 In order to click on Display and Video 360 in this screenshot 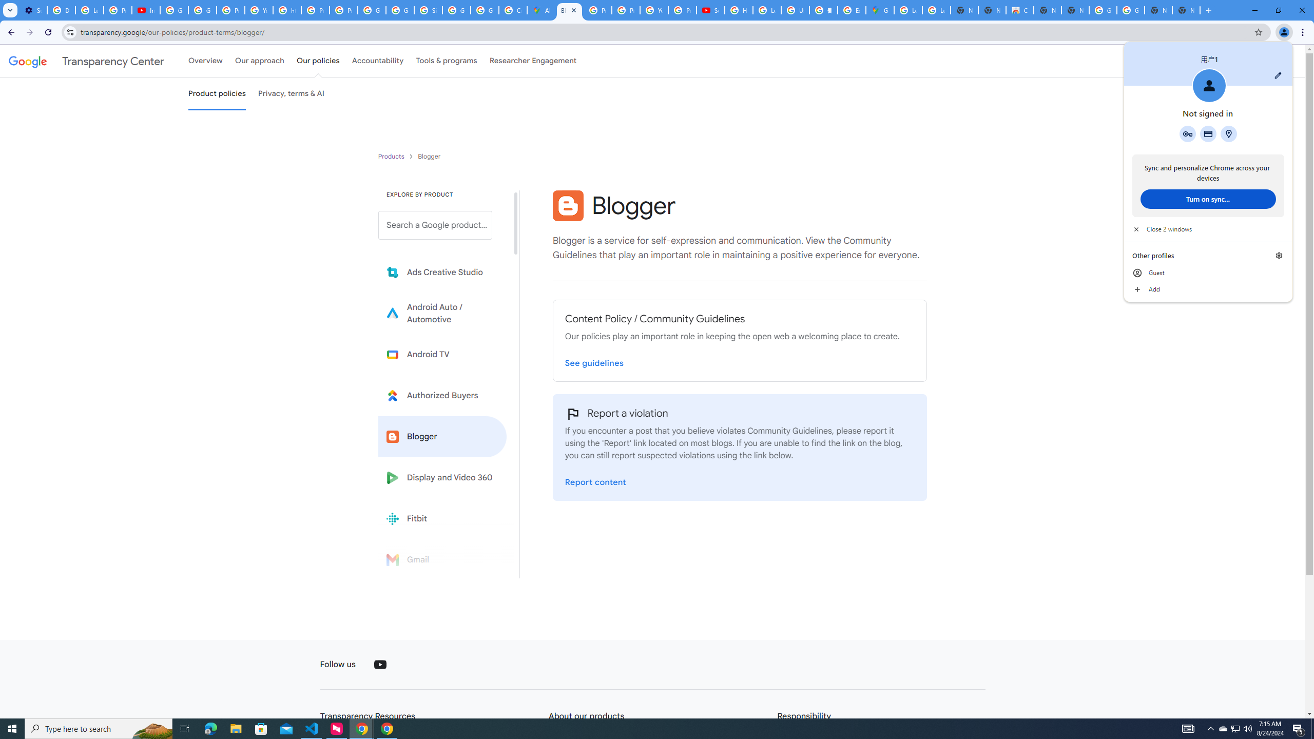, I will do `click(442, 477)`.